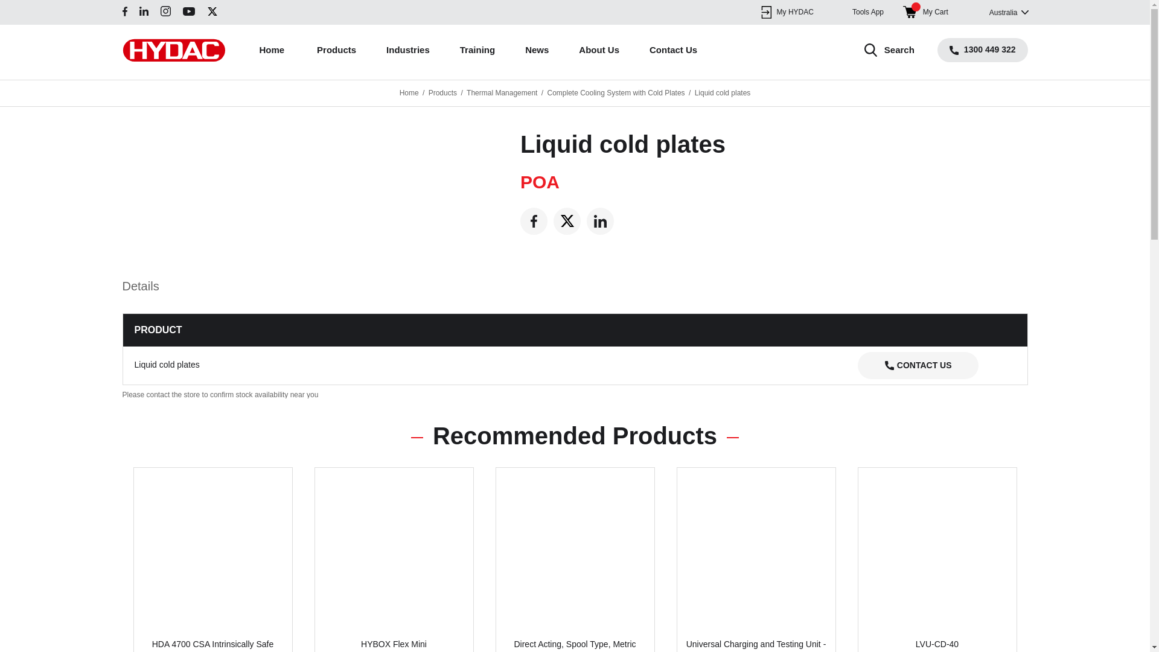 The height and width of the screenshot is (652, 1159). I want to click on My Cart, so click(925, 12).